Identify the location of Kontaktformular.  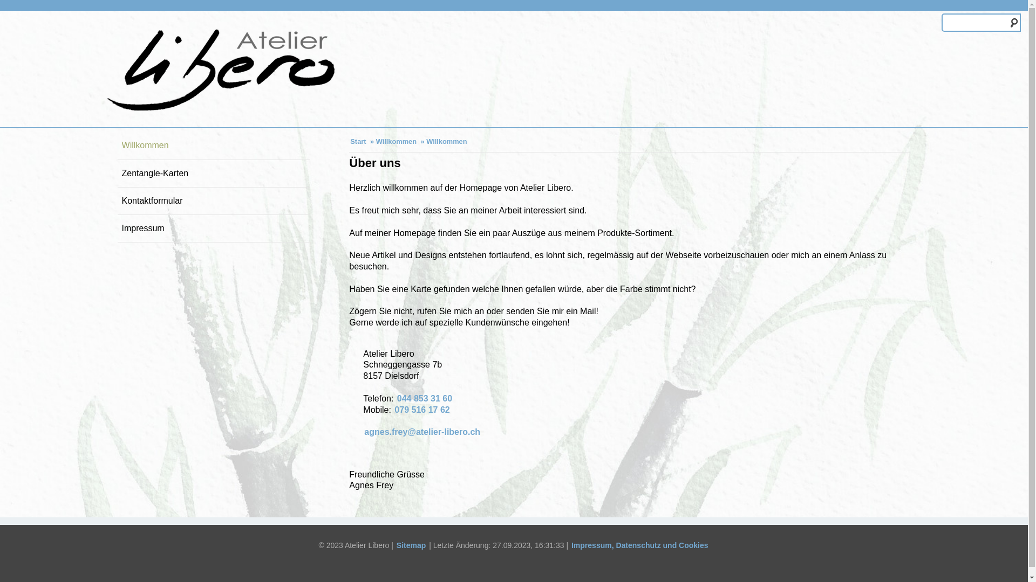
(214, 201).